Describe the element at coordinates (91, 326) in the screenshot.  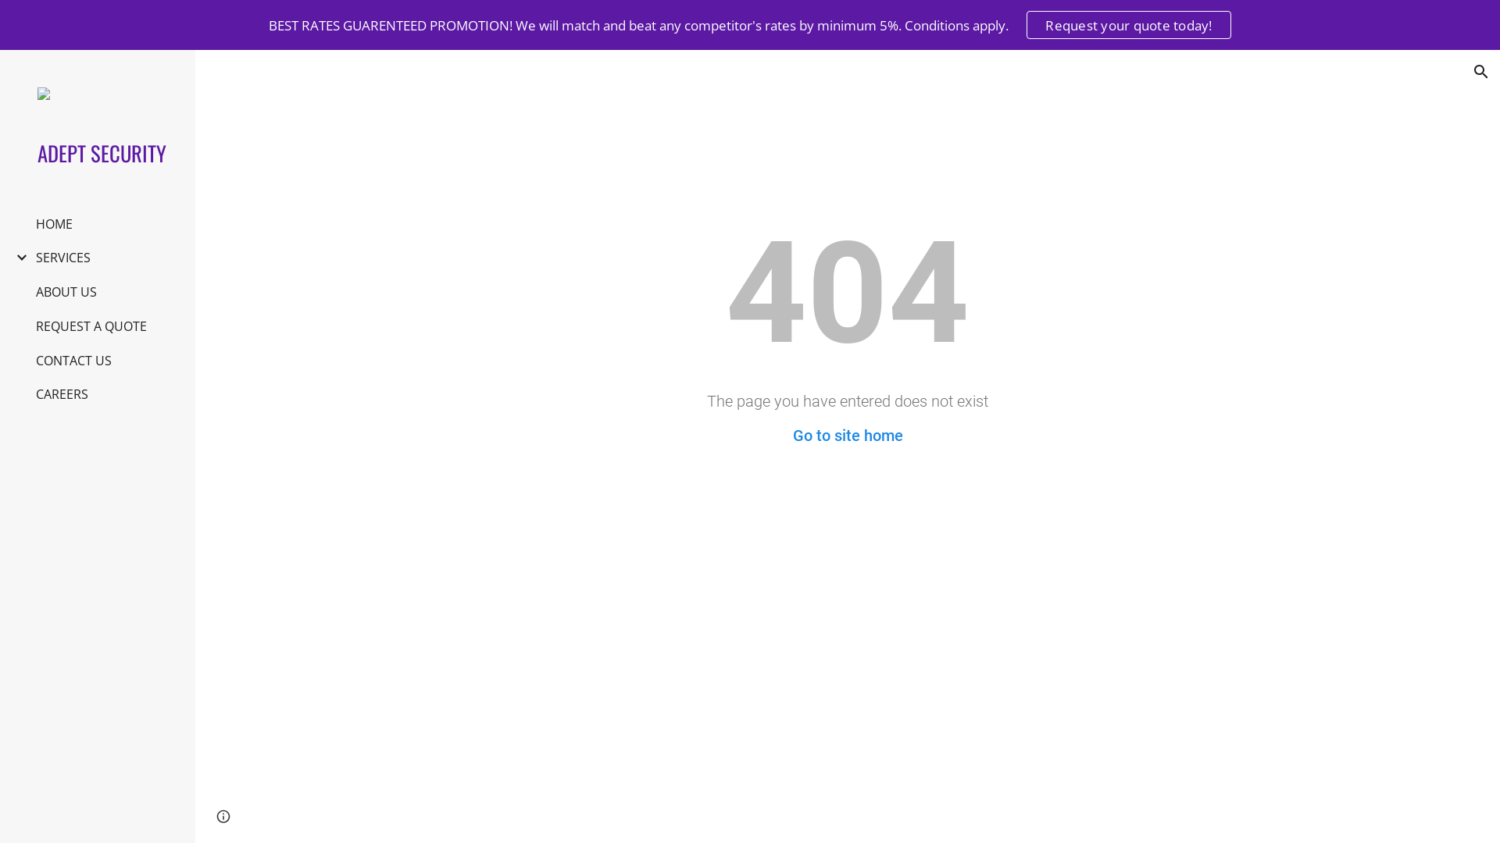
I see `REQUEST A QUOTE` at that location.